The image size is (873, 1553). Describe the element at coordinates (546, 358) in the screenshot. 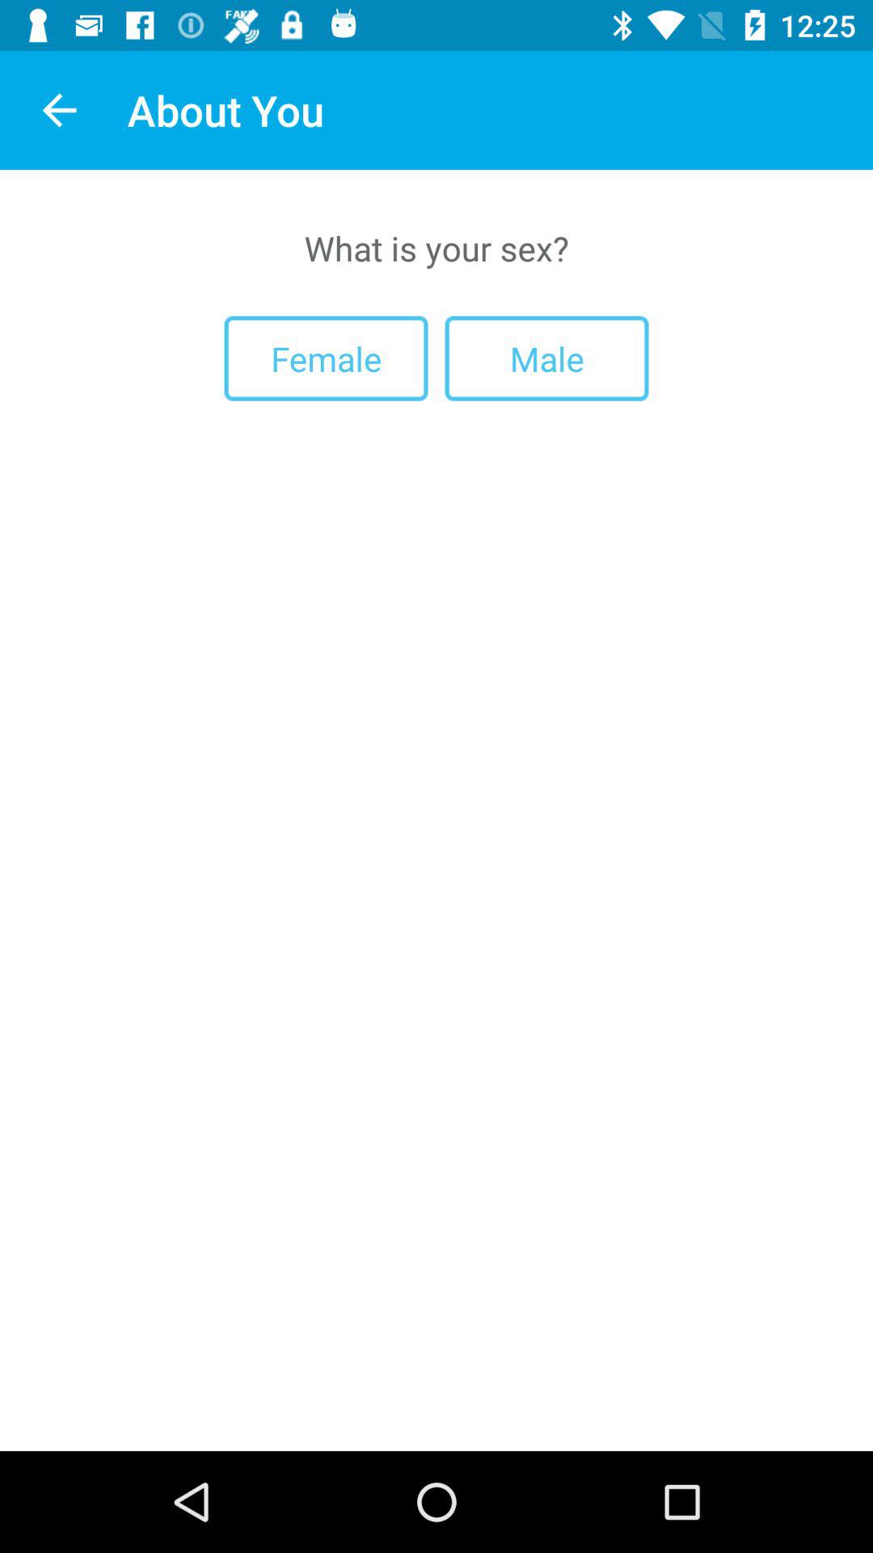

I see `click item below the what is your` at that location.